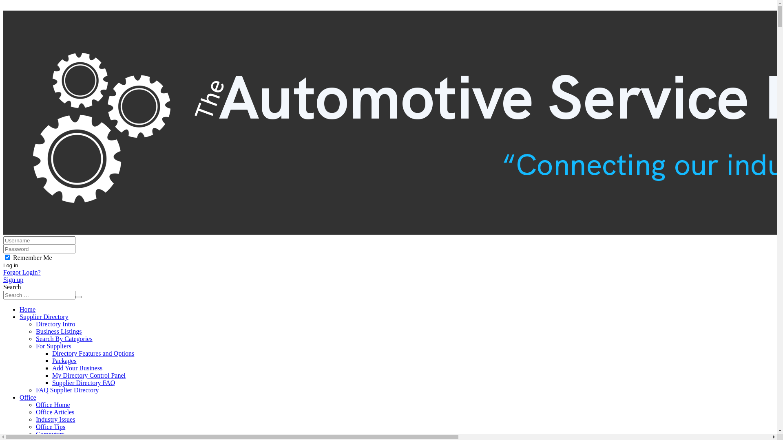  Describe the element at coordinates (89, 376) in the screenshot. I see `My Directory Control Panel` at that location.